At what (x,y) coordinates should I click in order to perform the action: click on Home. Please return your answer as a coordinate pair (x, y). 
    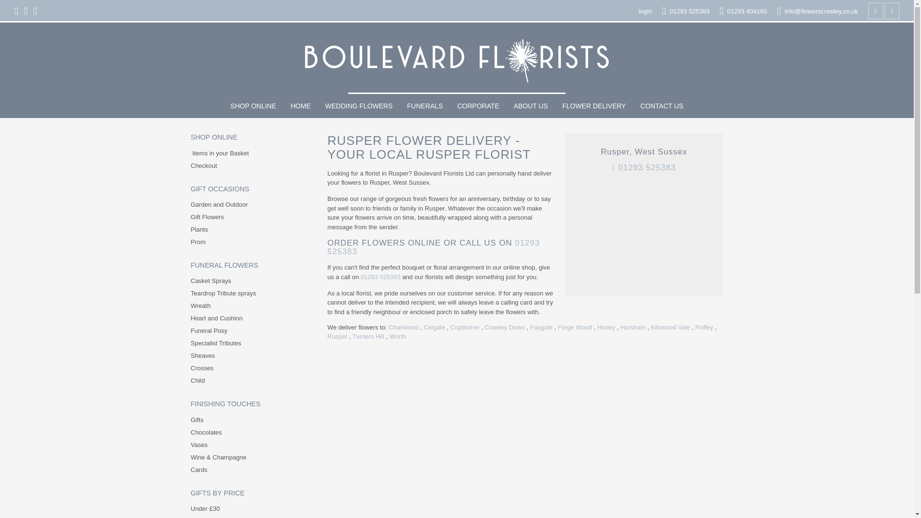
    Looking at the image, I should click on (300, 106).